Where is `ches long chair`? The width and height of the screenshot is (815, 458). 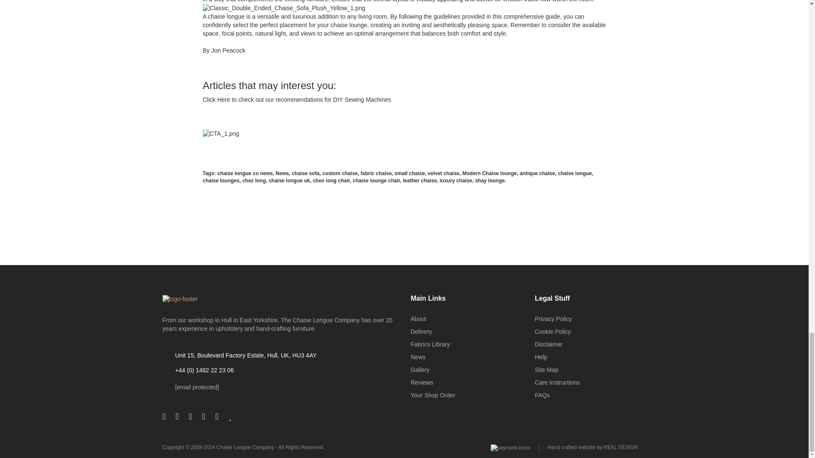
ches long chair is located at coordinates (331, 181).